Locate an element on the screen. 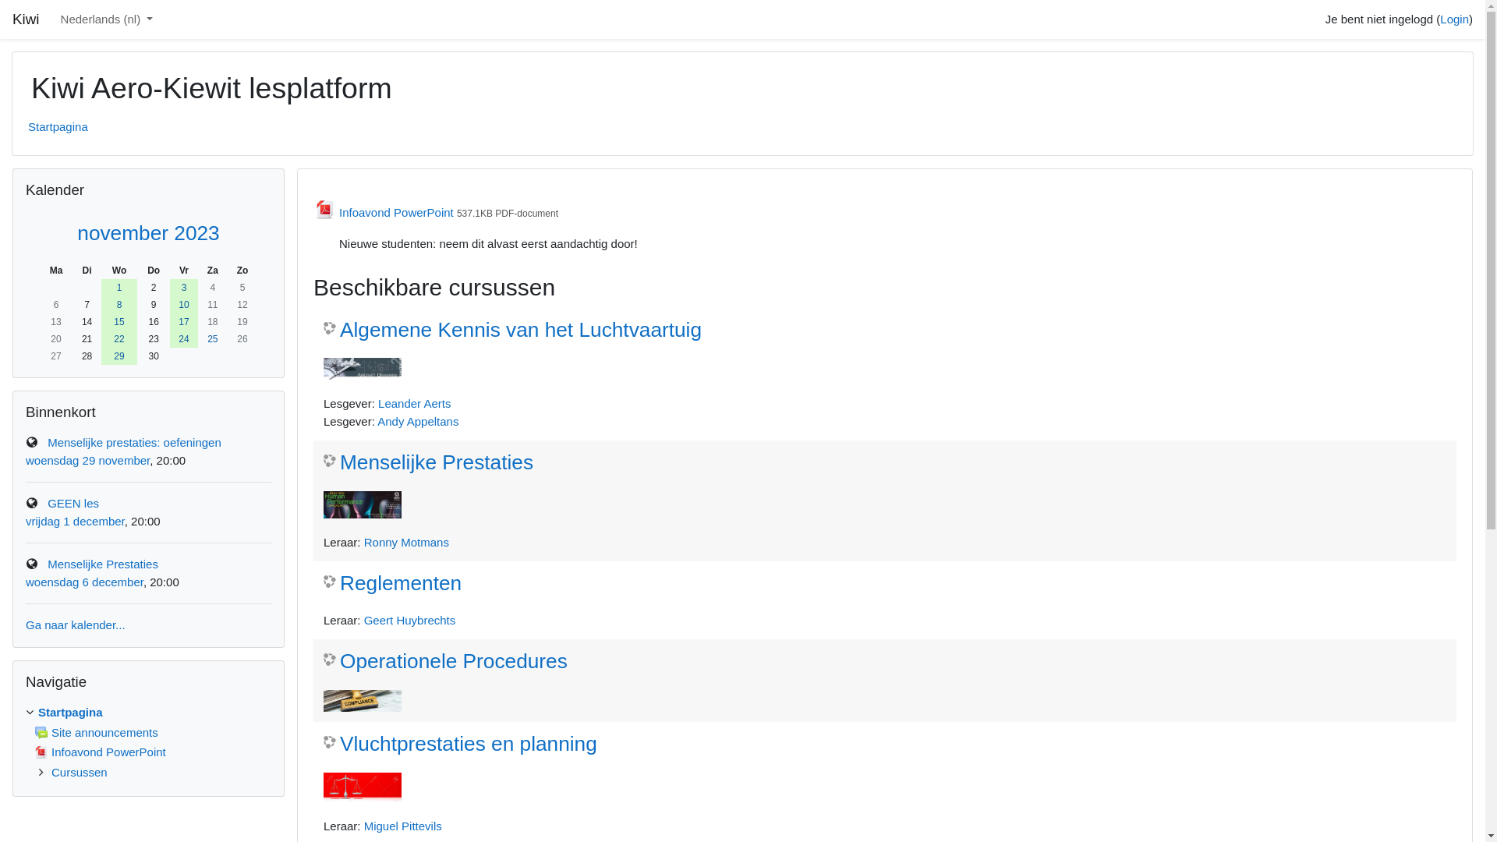 The image size is (1497, 842). 25 is located at coordinates (212, 339).